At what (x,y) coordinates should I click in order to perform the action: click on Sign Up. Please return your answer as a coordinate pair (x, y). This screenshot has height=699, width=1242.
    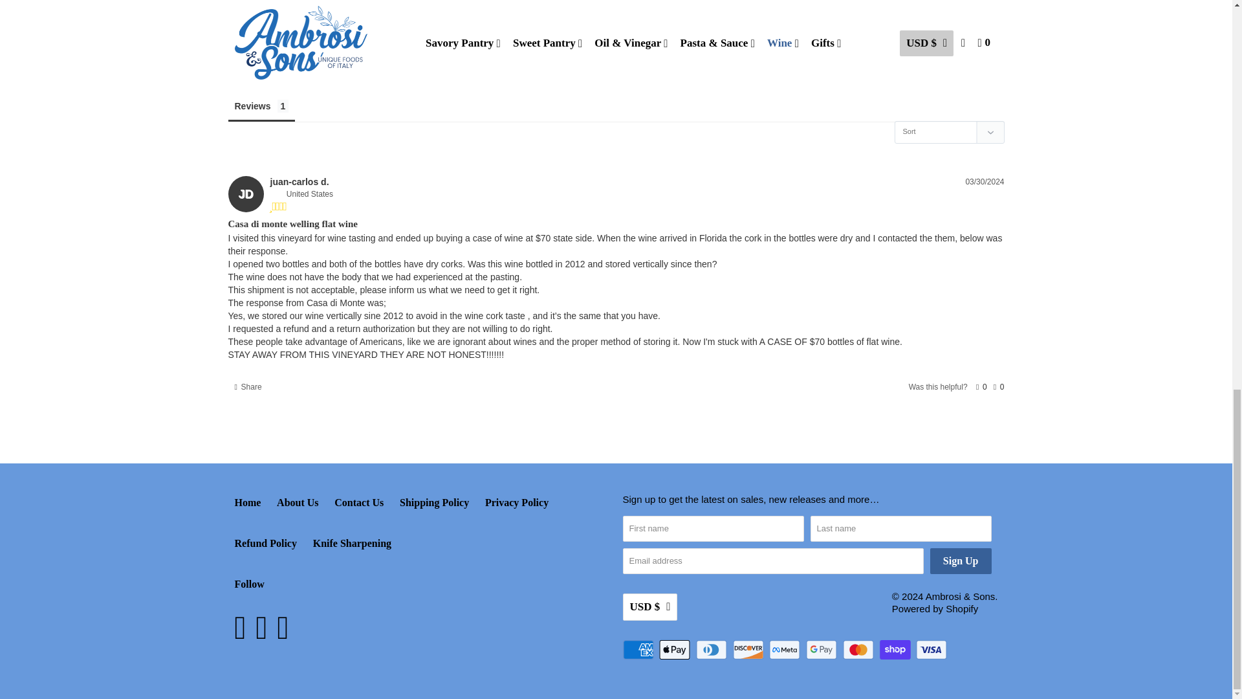
    Looking at the image, I should click on (961, 560).